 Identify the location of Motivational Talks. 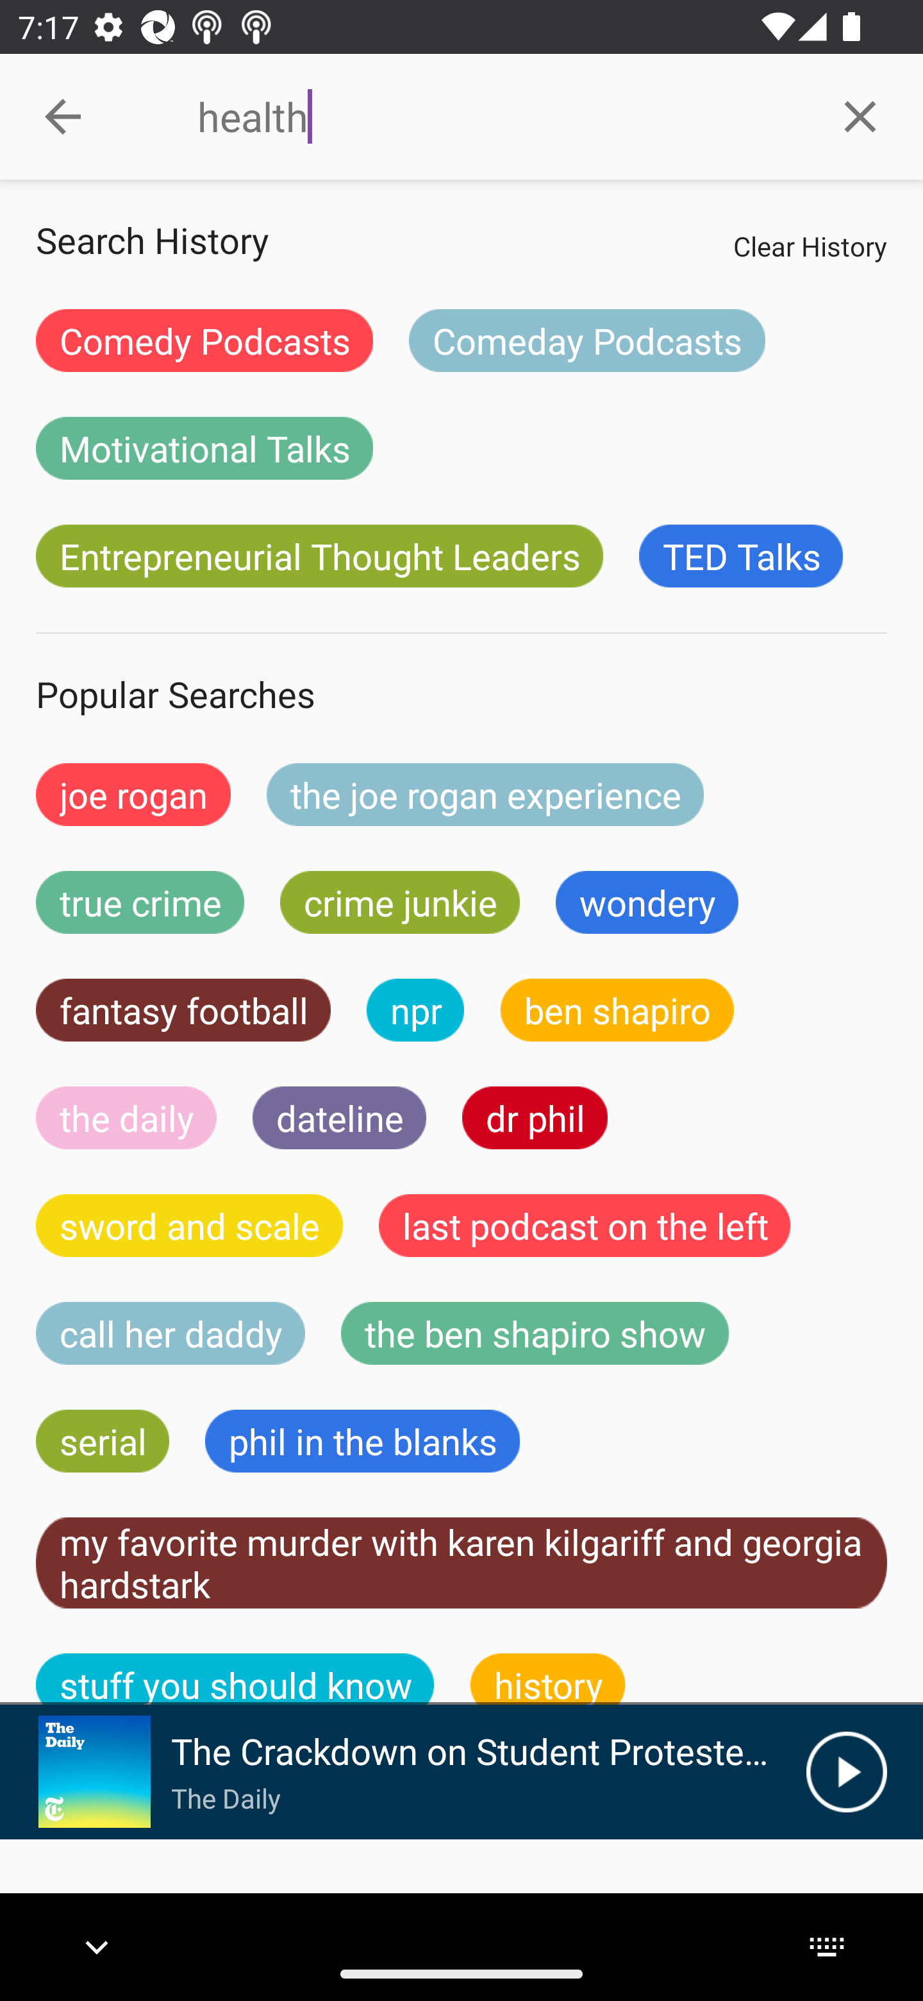
(204, 448).